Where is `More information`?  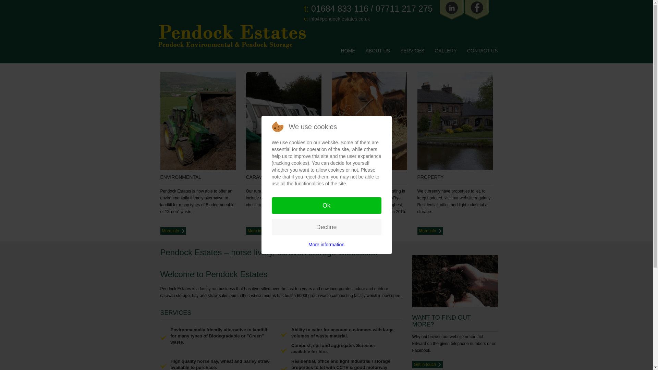
More information is located at coordinates (326, 245).